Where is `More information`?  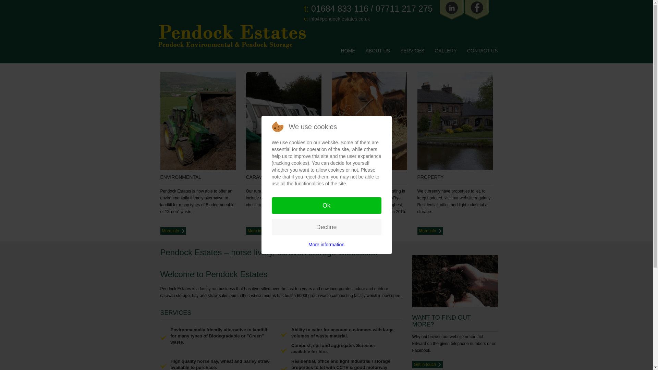
More information is located at coordinates (326, 245).